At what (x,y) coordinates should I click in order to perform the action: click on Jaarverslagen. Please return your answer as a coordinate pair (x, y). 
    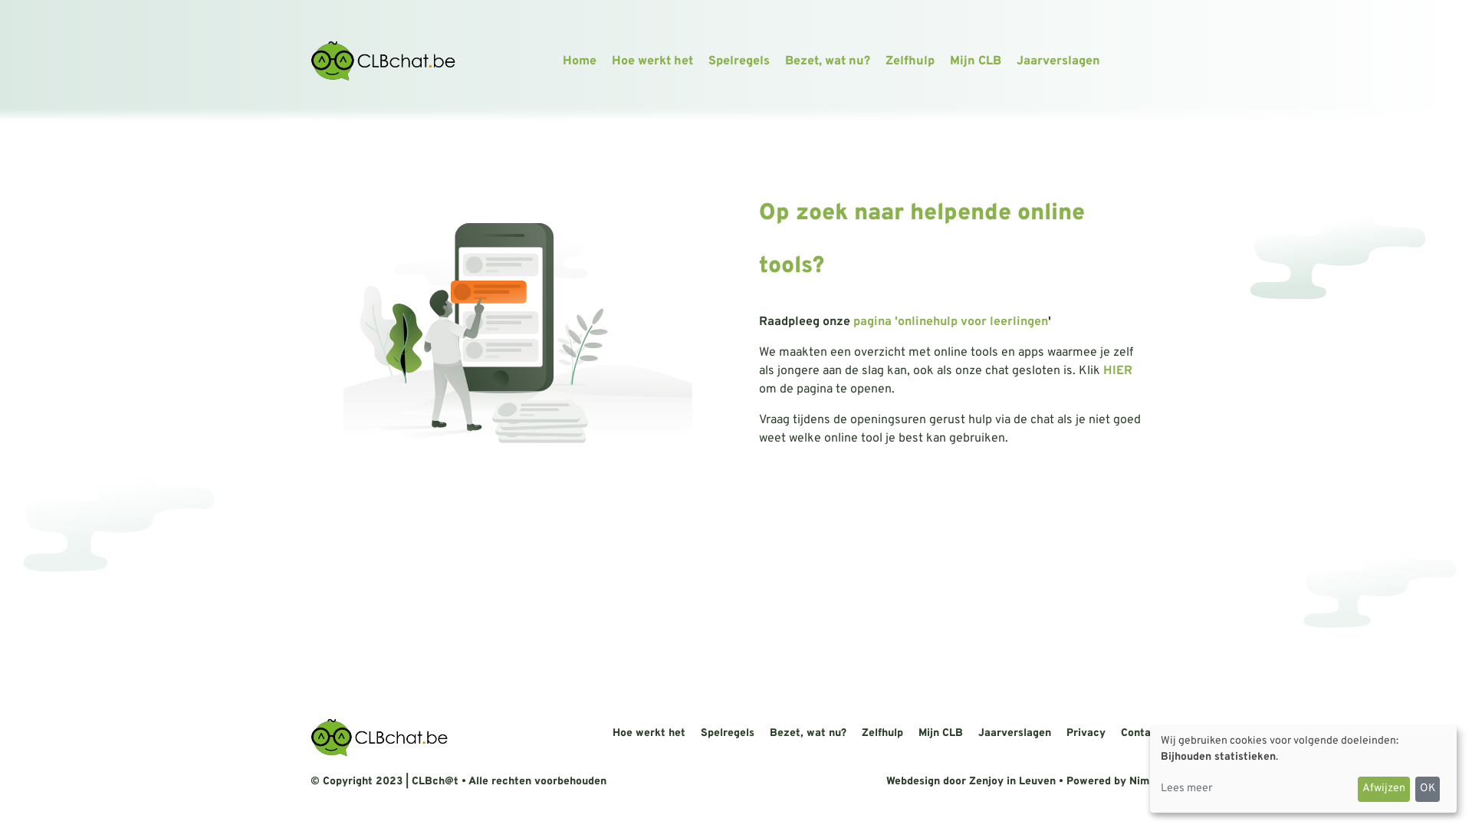
    Looking at the image, I should click on (1058, 61).